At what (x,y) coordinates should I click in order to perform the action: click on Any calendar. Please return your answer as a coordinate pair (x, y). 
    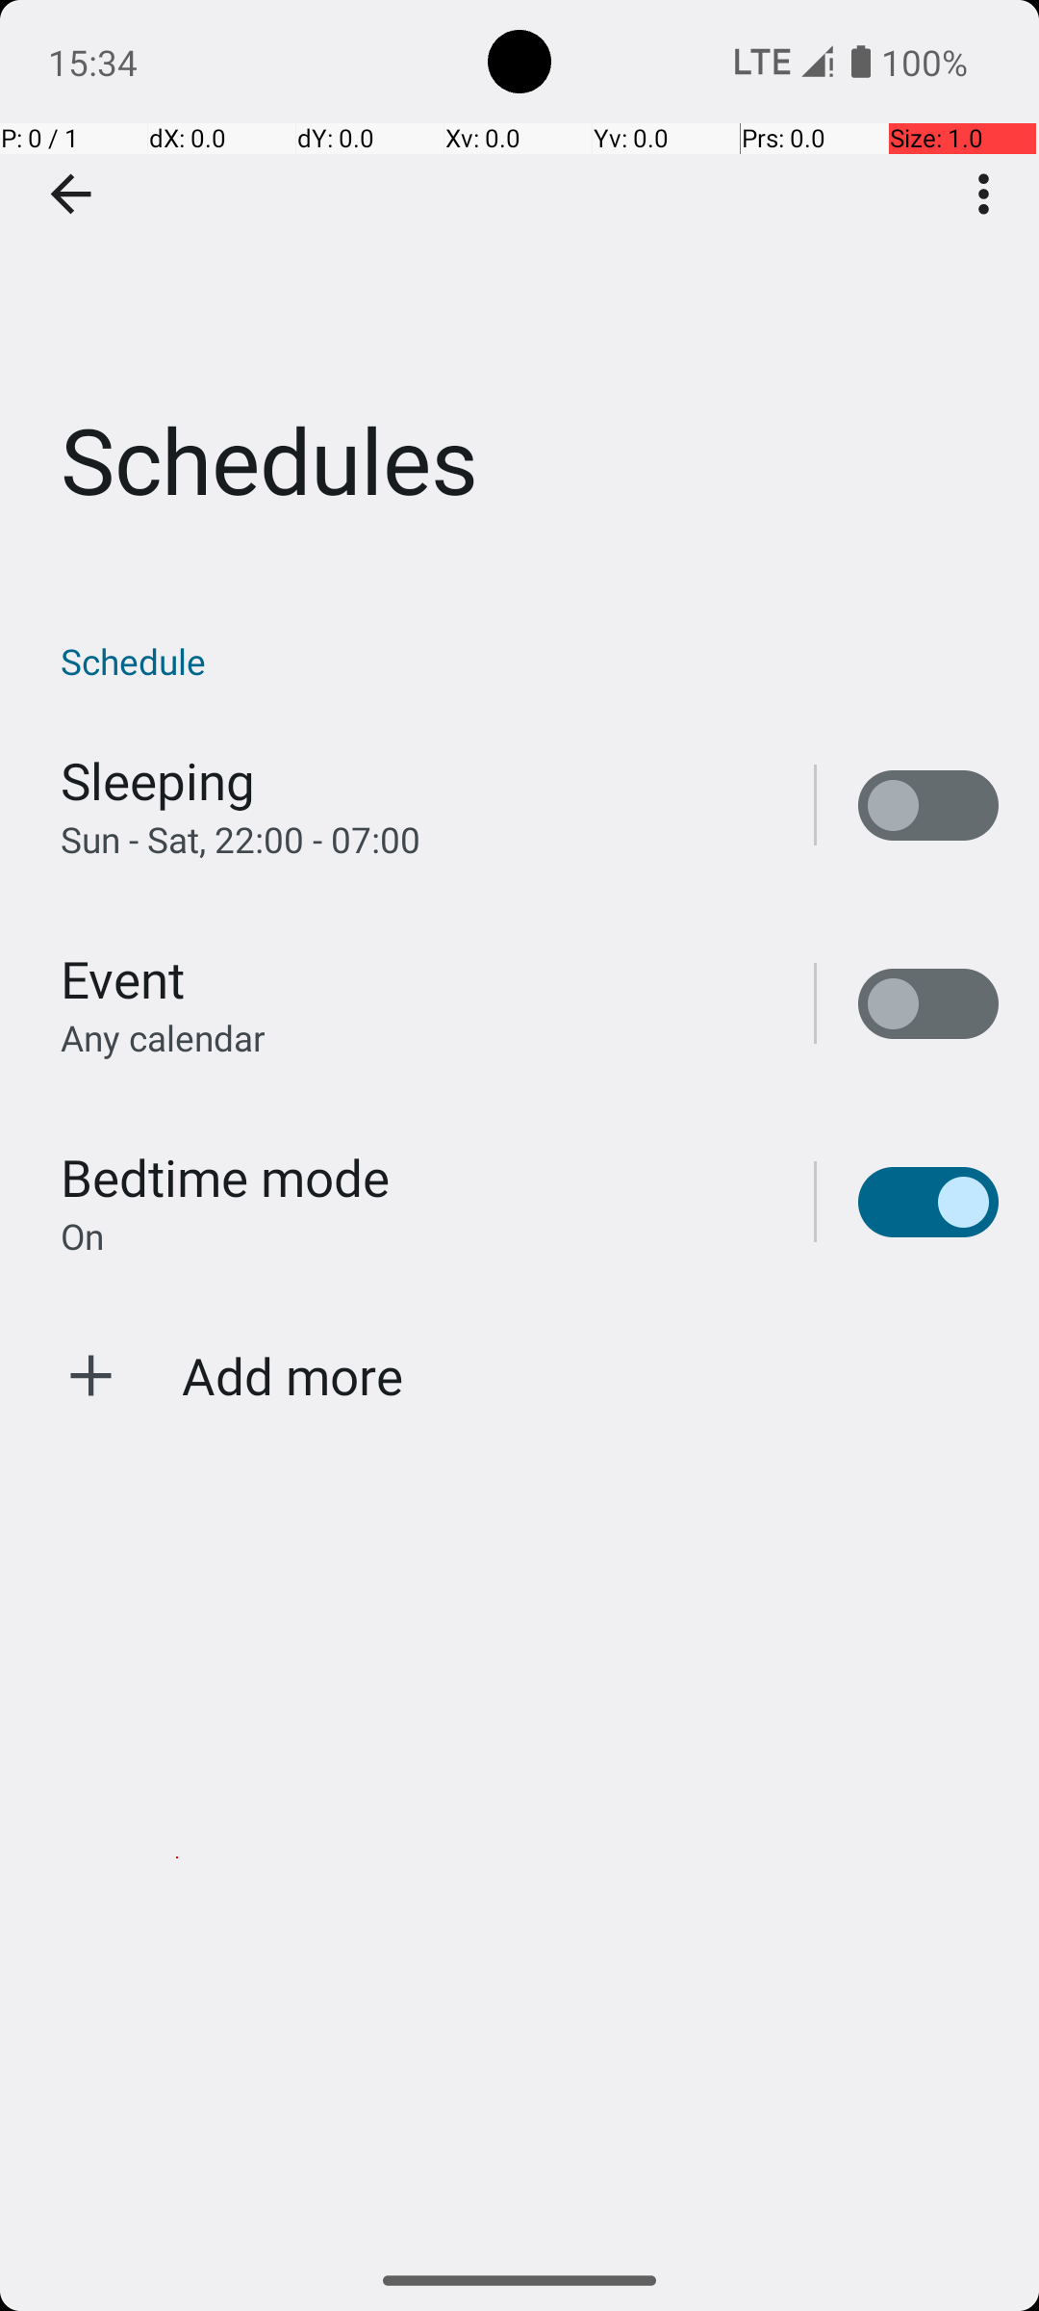
    Looking at the image, I should click on (164, 1038).